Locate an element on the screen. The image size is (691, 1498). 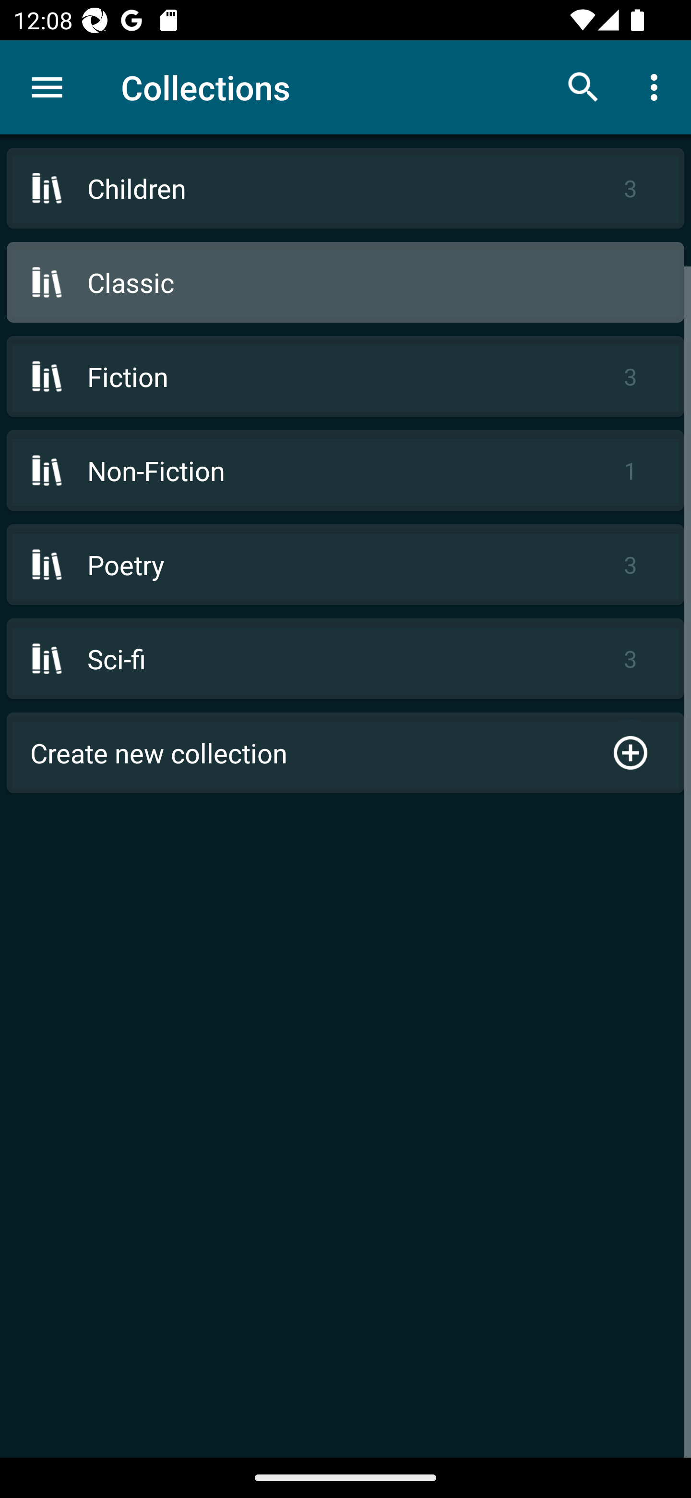
Menu is located at coordinates (47, 87).